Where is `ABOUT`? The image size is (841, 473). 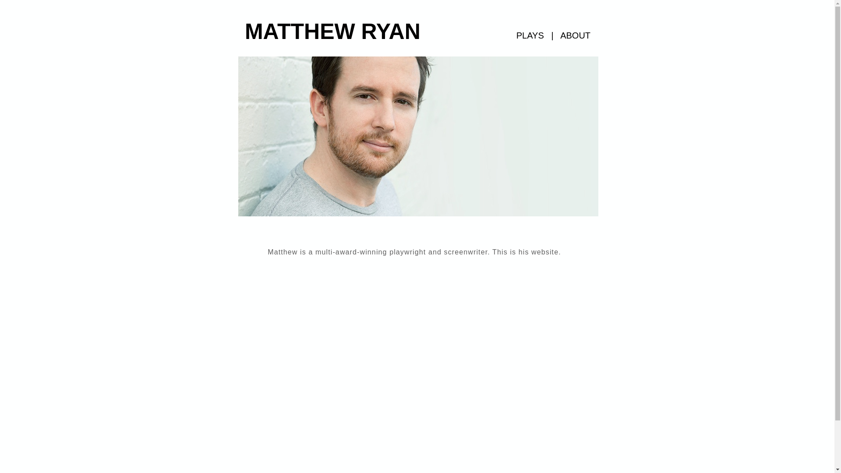 ABOUT is located at coordinates (576, 35).